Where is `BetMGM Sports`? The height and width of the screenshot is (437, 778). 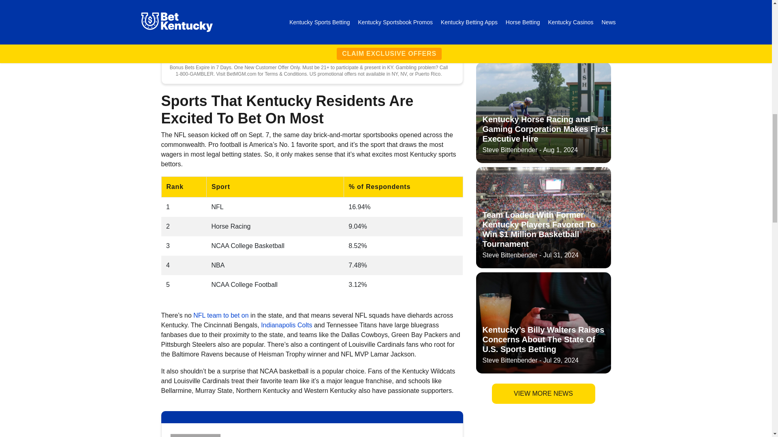 BetMGM Sports is located at coordinates (197, 24).